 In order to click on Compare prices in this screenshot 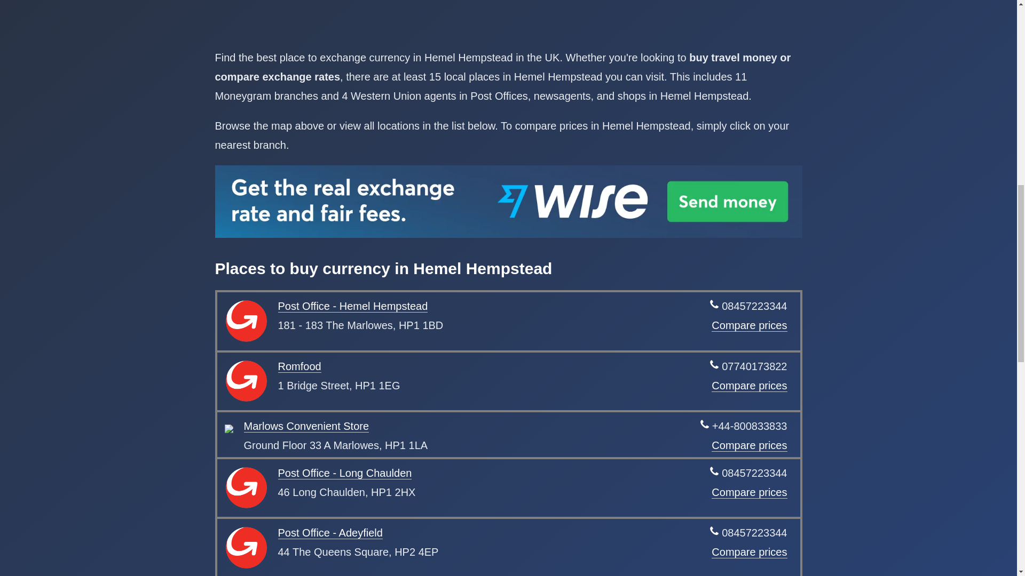, I will do `click(749, 325)`.